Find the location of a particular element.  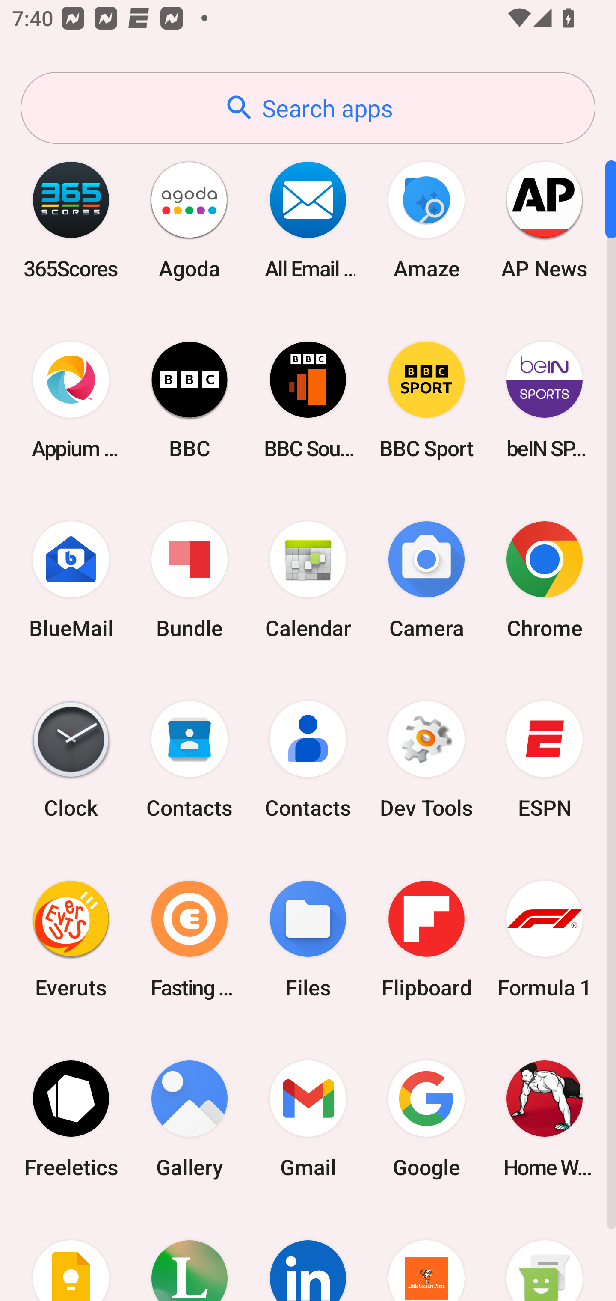

BlueMail is located at coordinates (71, 580).